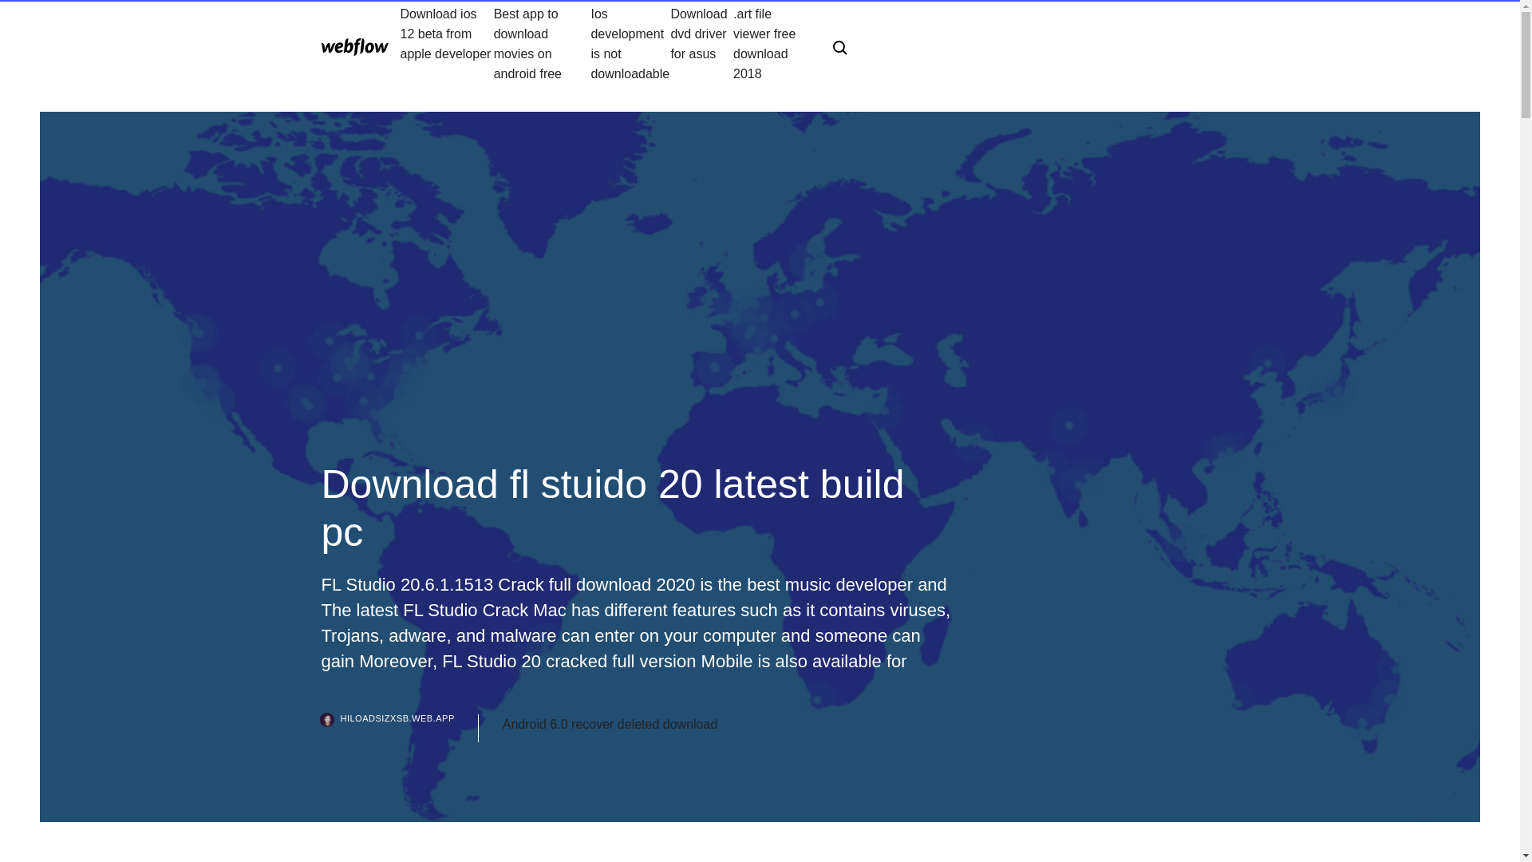 The image size is (1532, 862). What do you see at coordinates (399, 728) in the screenshot?
I see `HILOADSIZXSB.WEB.APP` at bounding box center [399, 728].